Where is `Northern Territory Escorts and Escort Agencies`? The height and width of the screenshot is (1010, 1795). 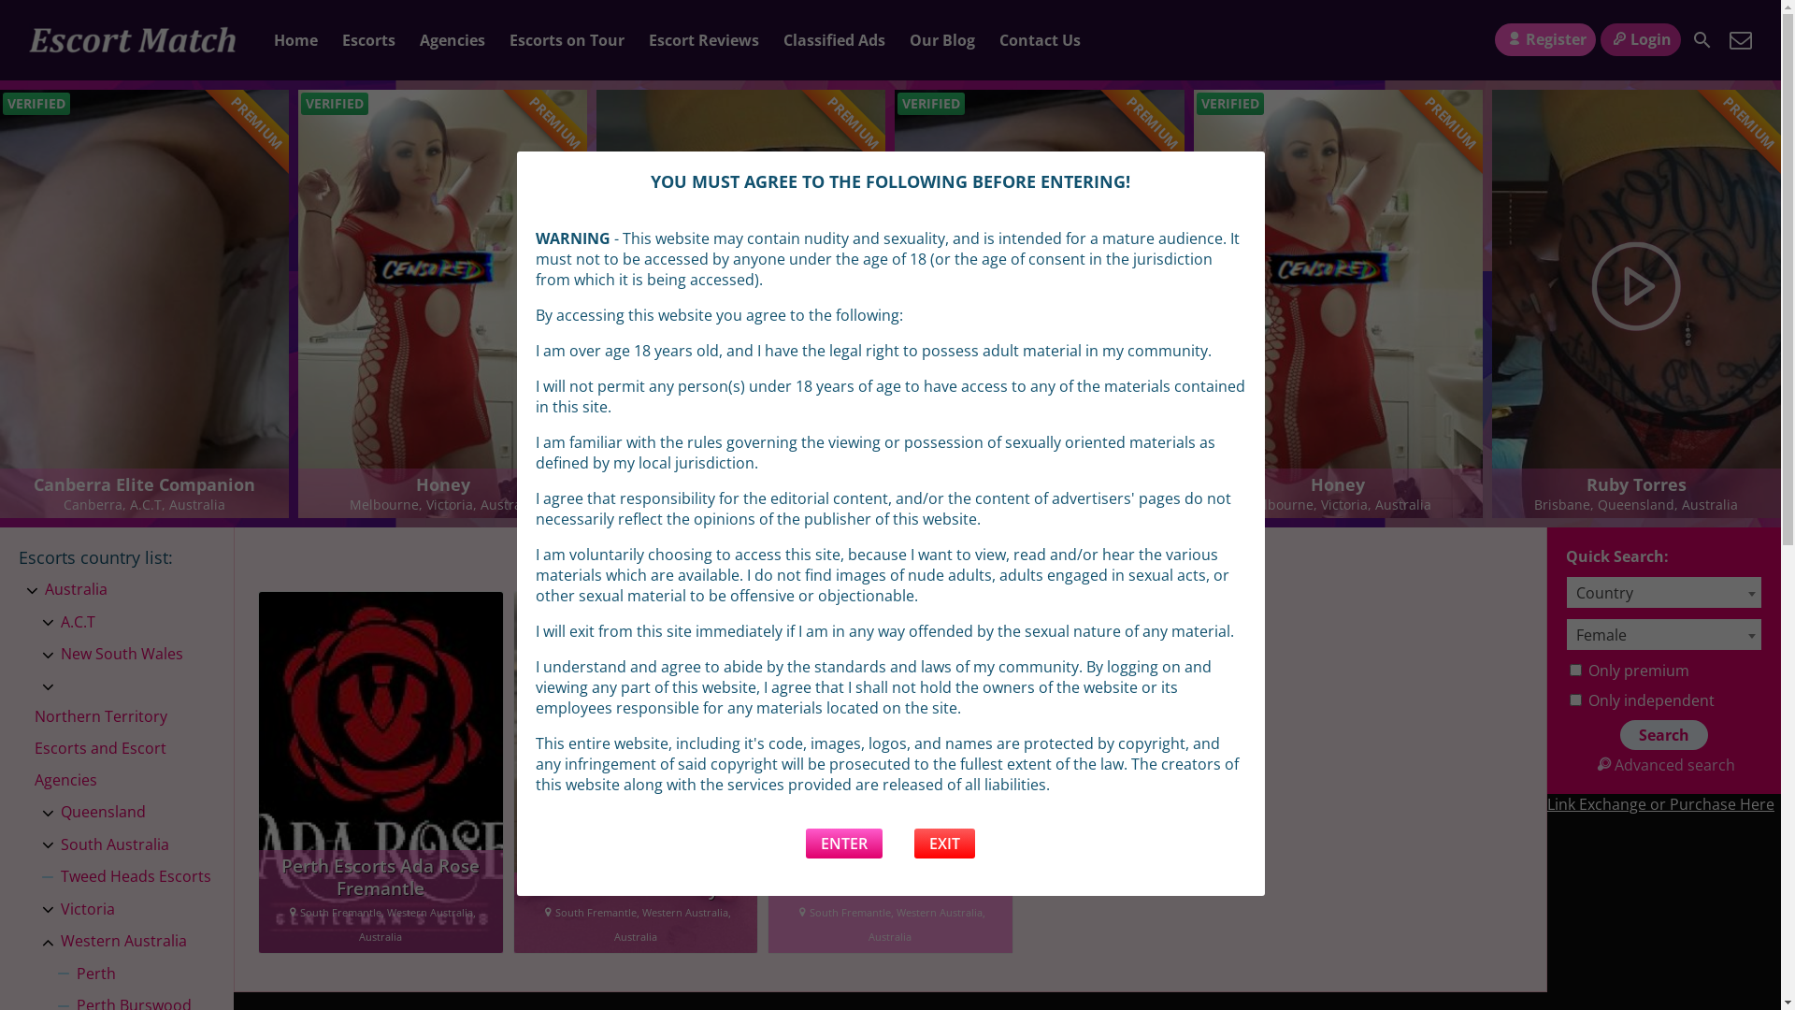 Northern Territory Escorts and Escort Agencies is located at coordinates (125, 748).